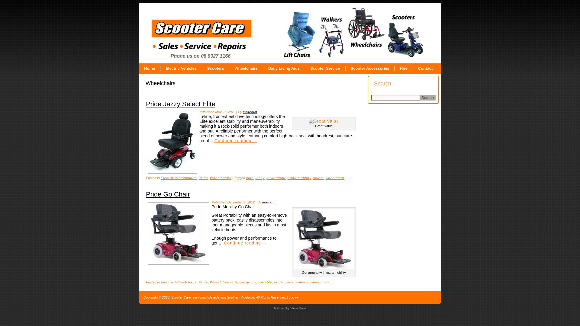  What do you see at coordinates (181, 69) in the screenshot?
I see `Electric Vehicles` at bounding box center [181, 69].